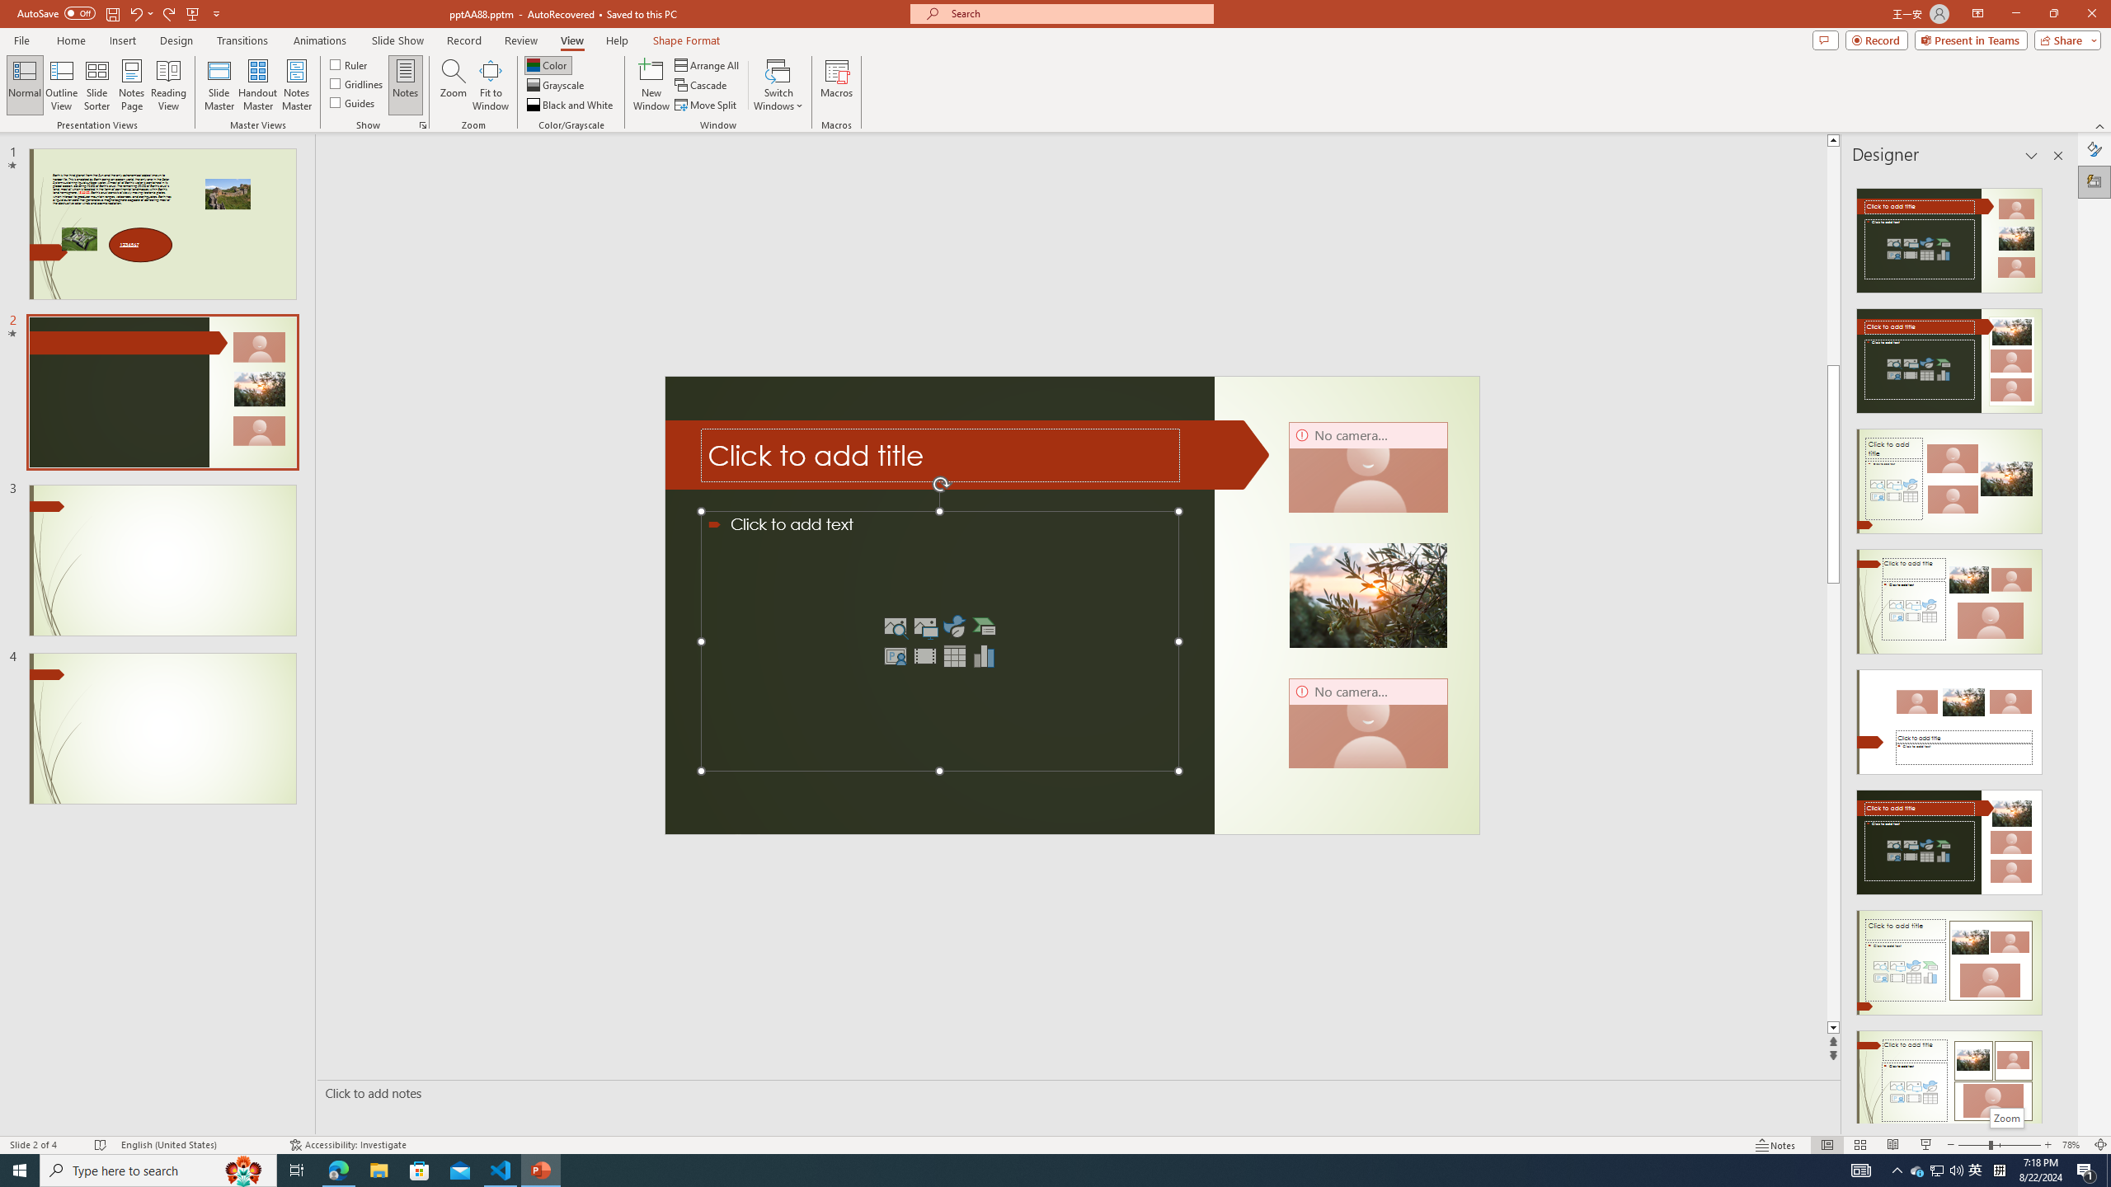  Describe the element at coordinates (702, 86) in the screenshot. I see `Cascade` at that location.